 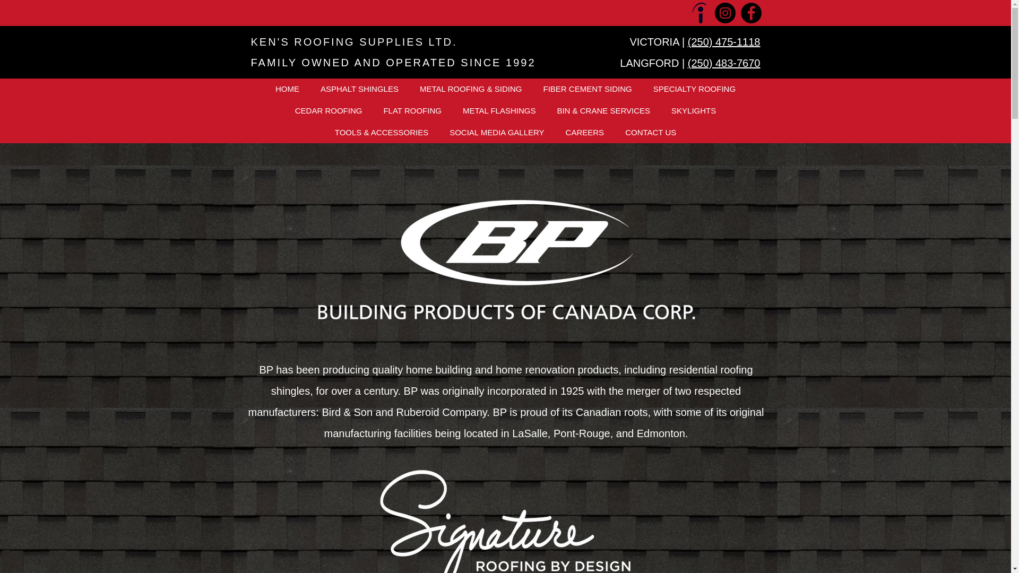 What do you see at coordinates (499, 110) in the screenshot?
I see `METAL FLASHINGS` at bounding box center [499, 110].